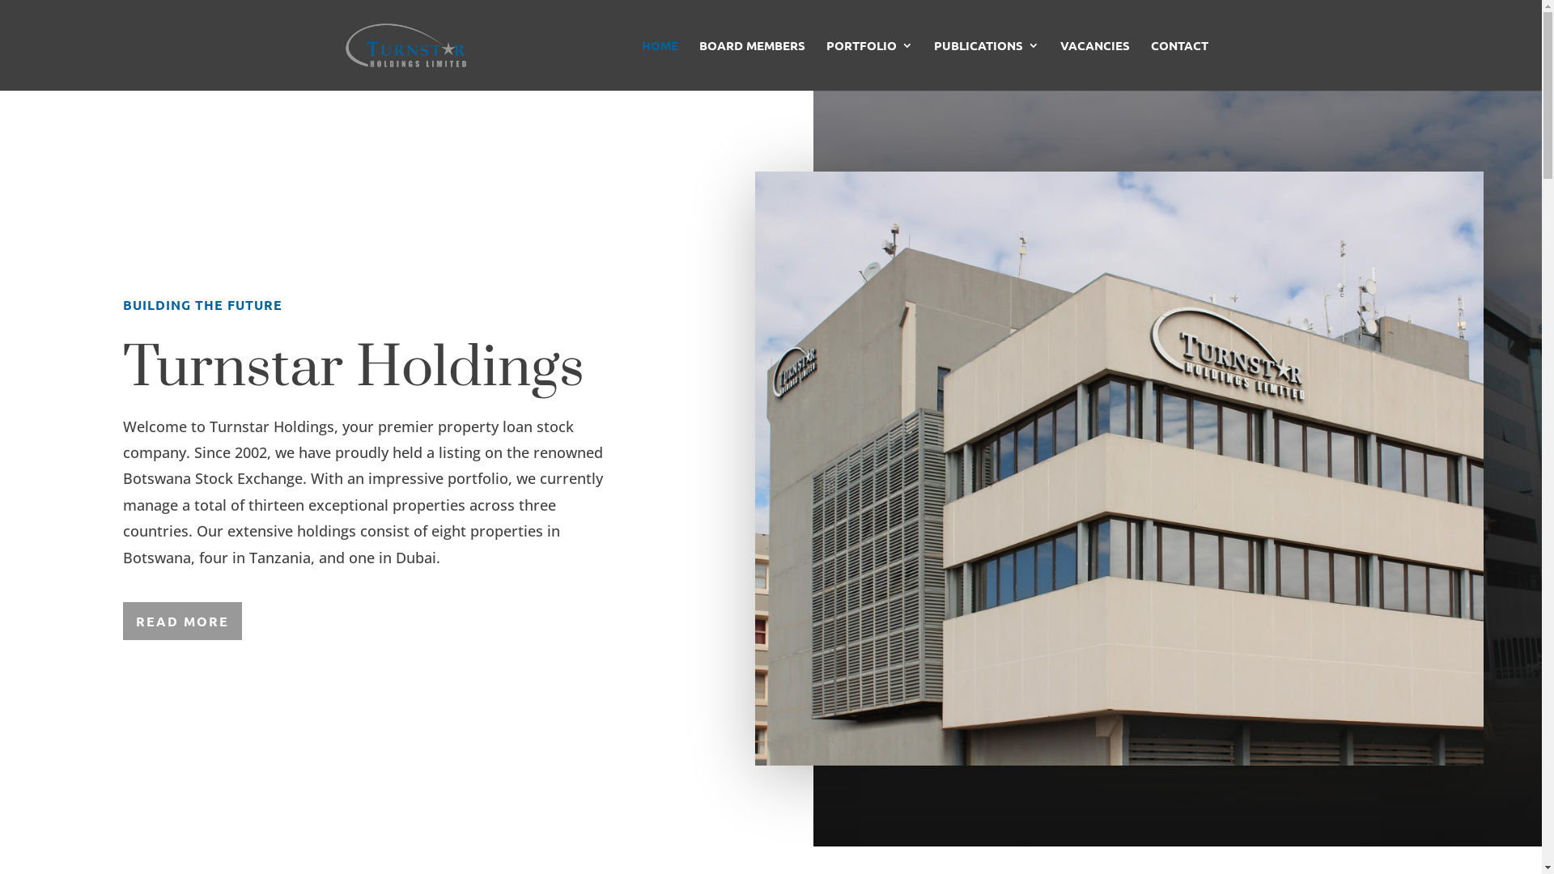 This screenshot has width=1554, height=874. Describe the element at coordinates (1119, 469) in the screenshot. I see `Turnstar-Gaborone-CBD-Building` at that location.